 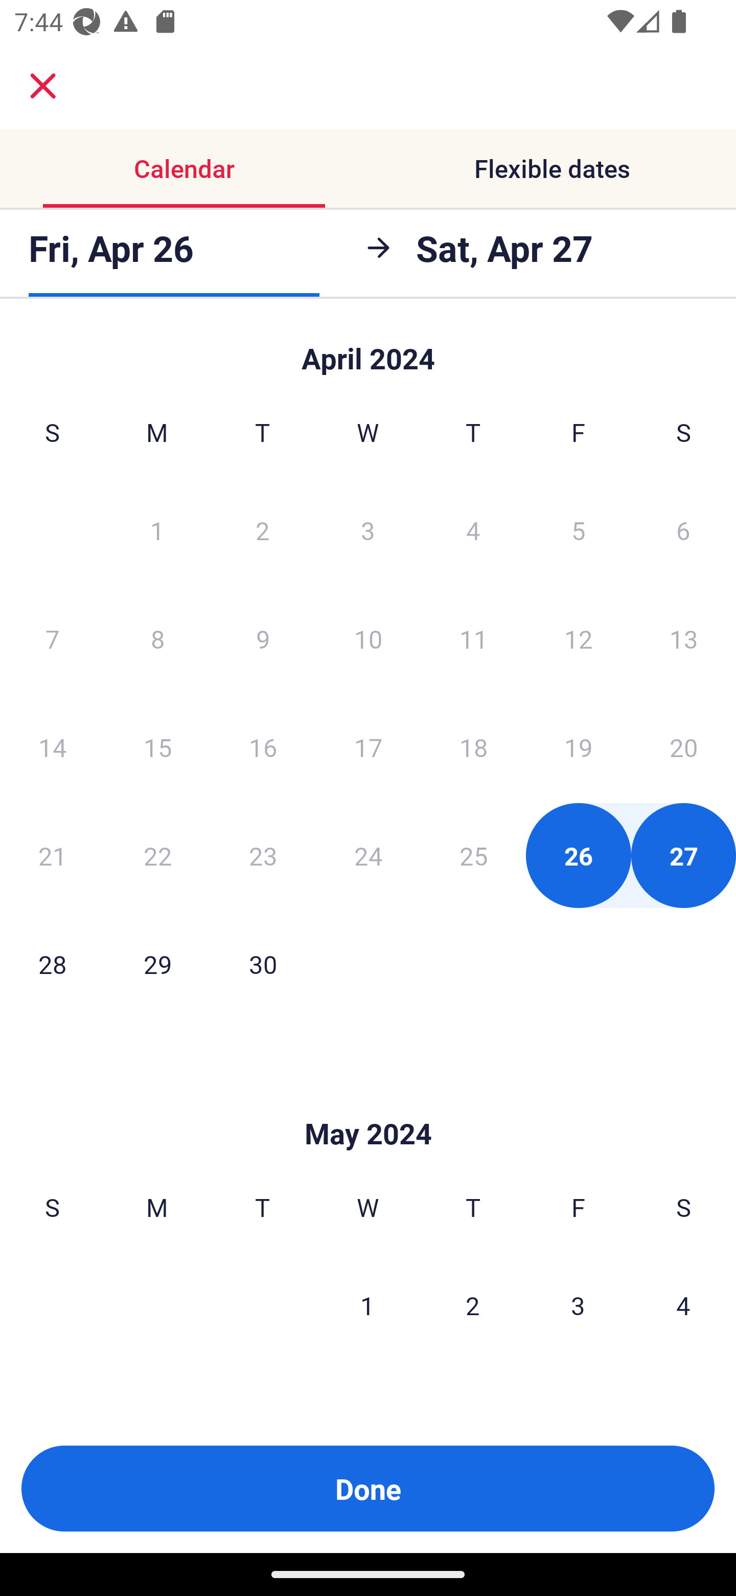 What do you see at coordinates (368, 855) in the screenshot?
I see `24 Wednesday, April 24, 2024` at bounding box center [368, 855].